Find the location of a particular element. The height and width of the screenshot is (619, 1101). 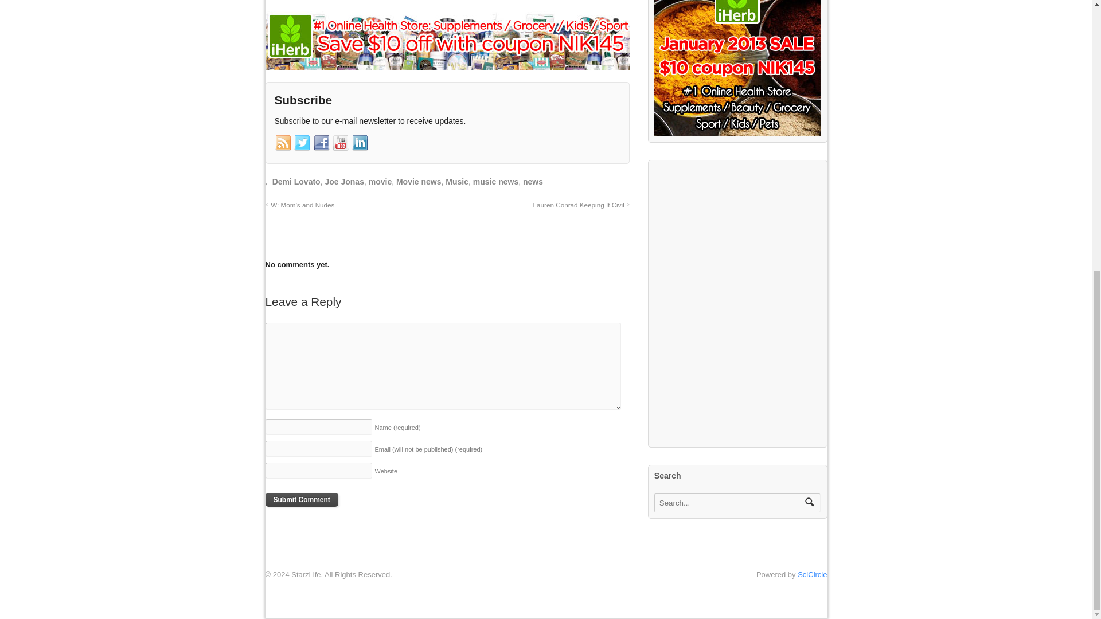

Music is located at coordinates (457, 181).